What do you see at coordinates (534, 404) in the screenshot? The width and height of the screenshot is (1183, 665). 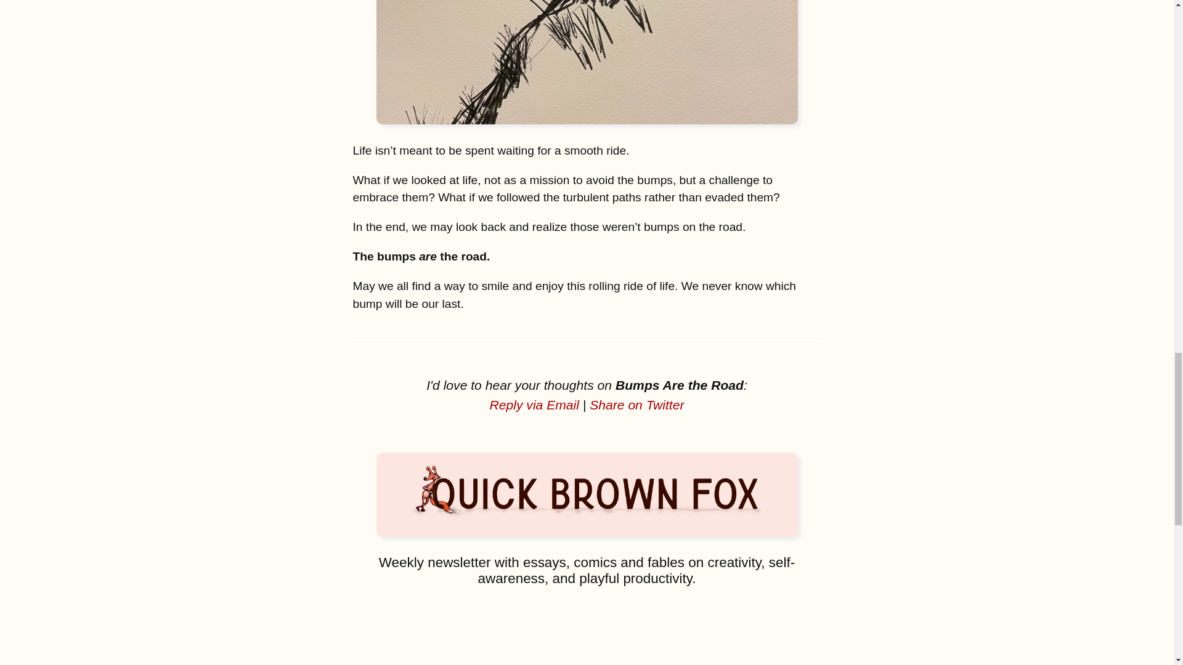 I see `Reply via Email` at bounding box center [534, 404].